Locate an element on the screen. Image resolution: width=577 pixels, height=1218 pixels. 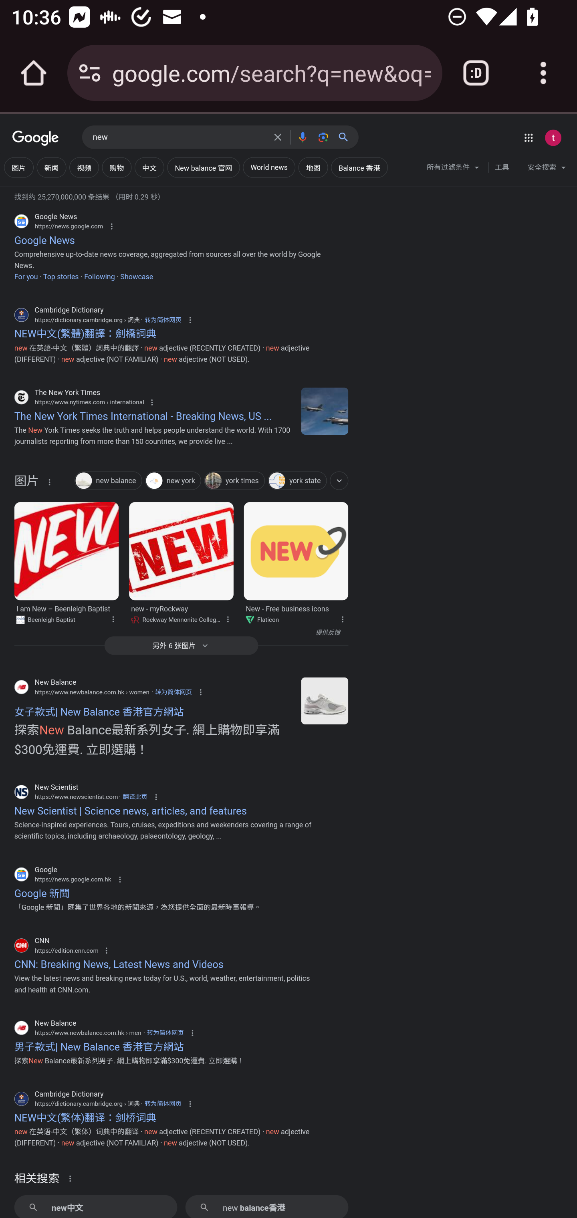
international is located at coordinates (325, 411).